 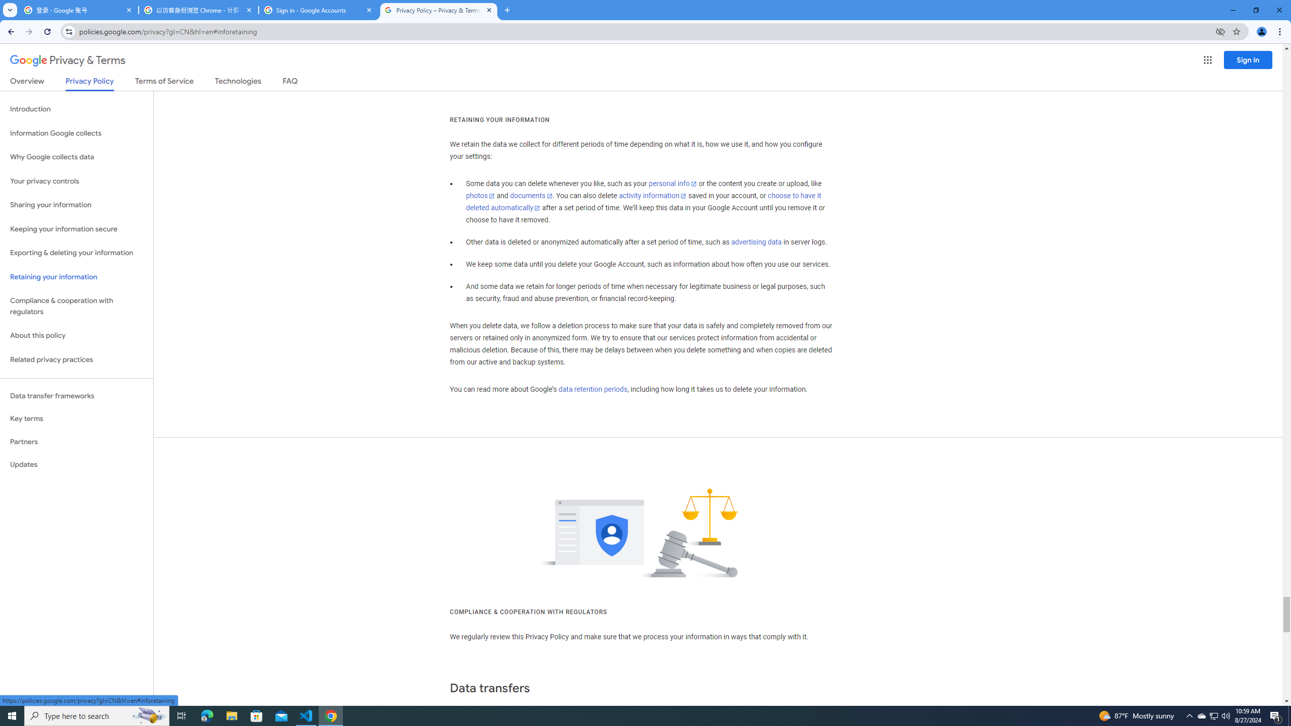 I want to click on Retaining your information, so click(x=77, y=277).